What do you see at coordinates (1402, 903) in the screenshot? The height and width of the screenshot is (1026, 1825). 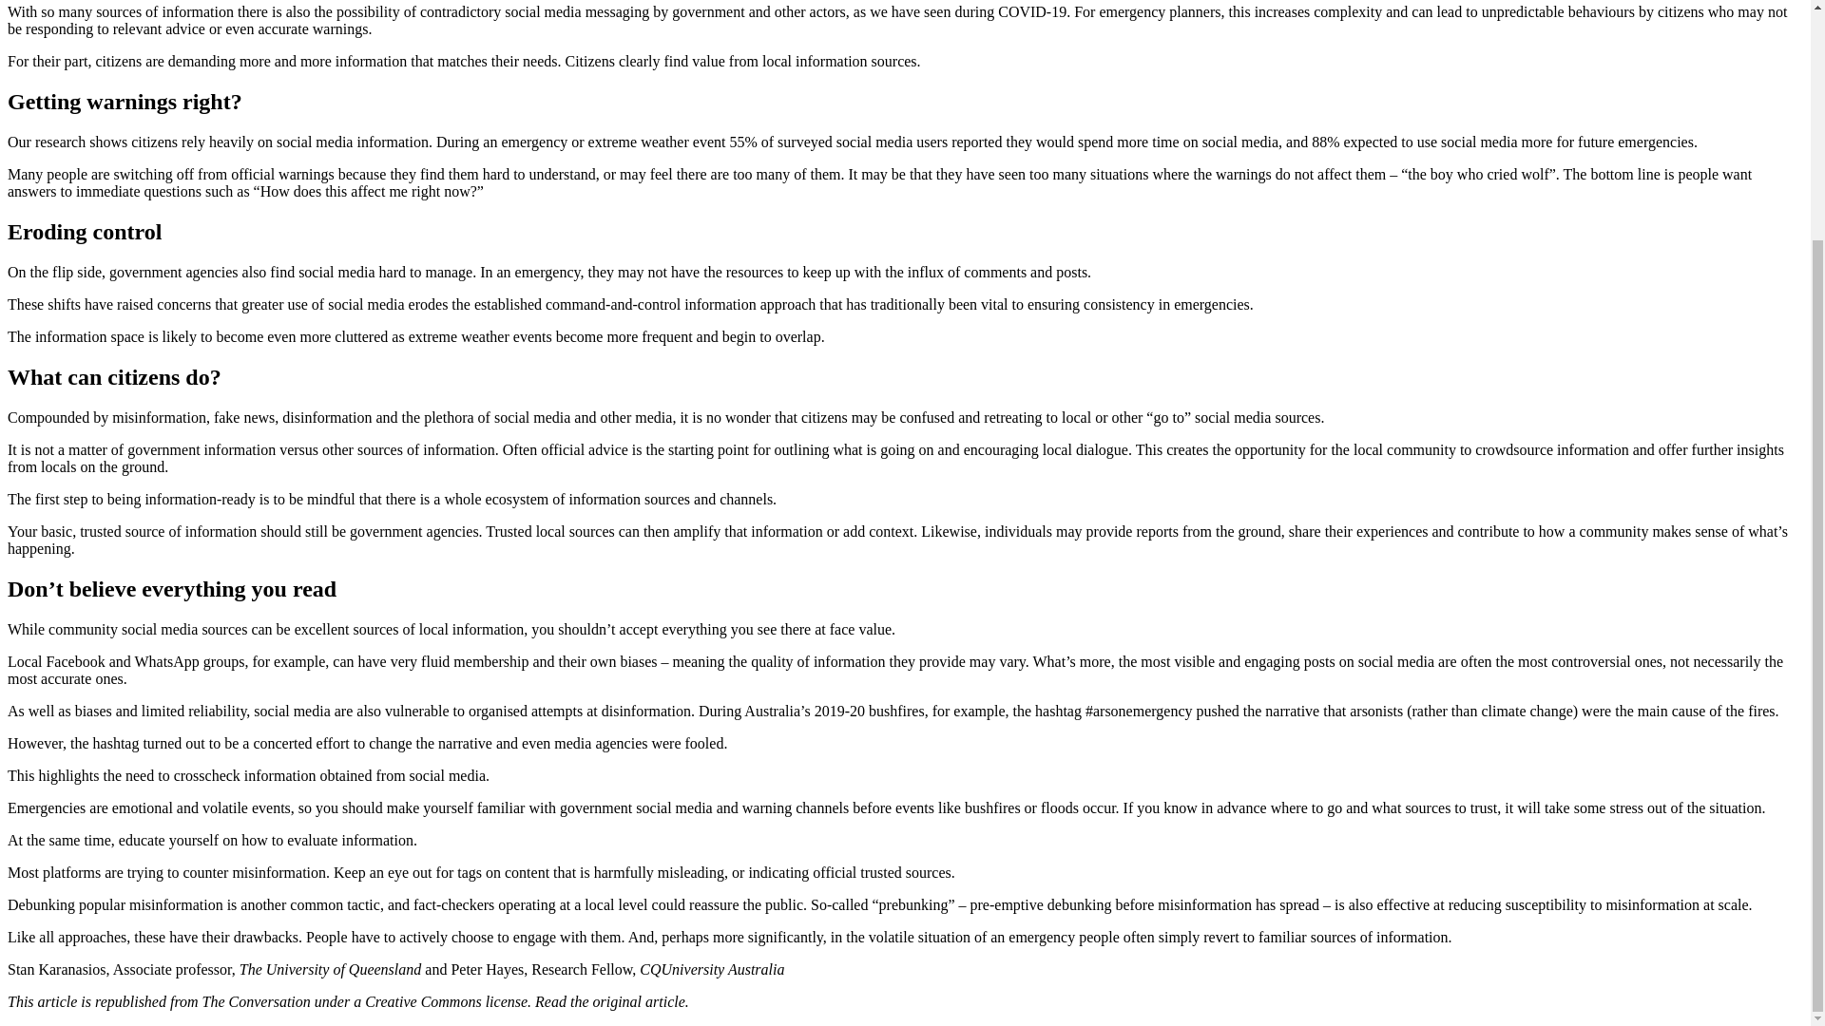 I see `effective` at bounding box center [1402, 903].